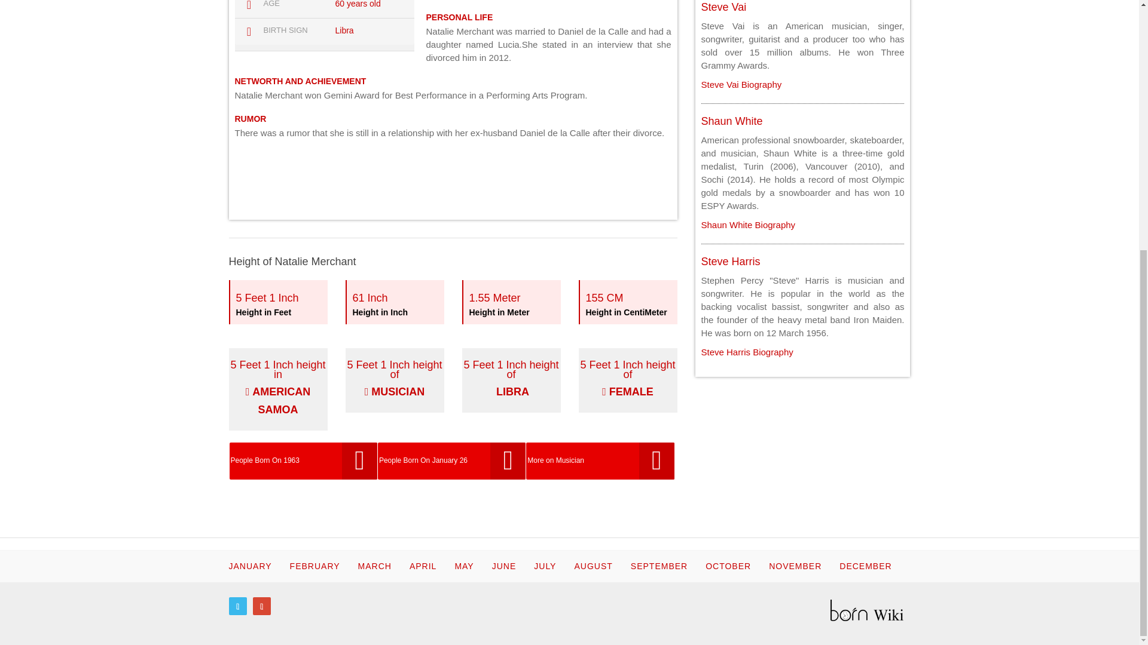 Image resolution: width=1148 pixels, height=645 pixels. What do you see at coordinates (344, 30) in the screenshot?
I see `Steve Vai` at bounding box center [344, 30].